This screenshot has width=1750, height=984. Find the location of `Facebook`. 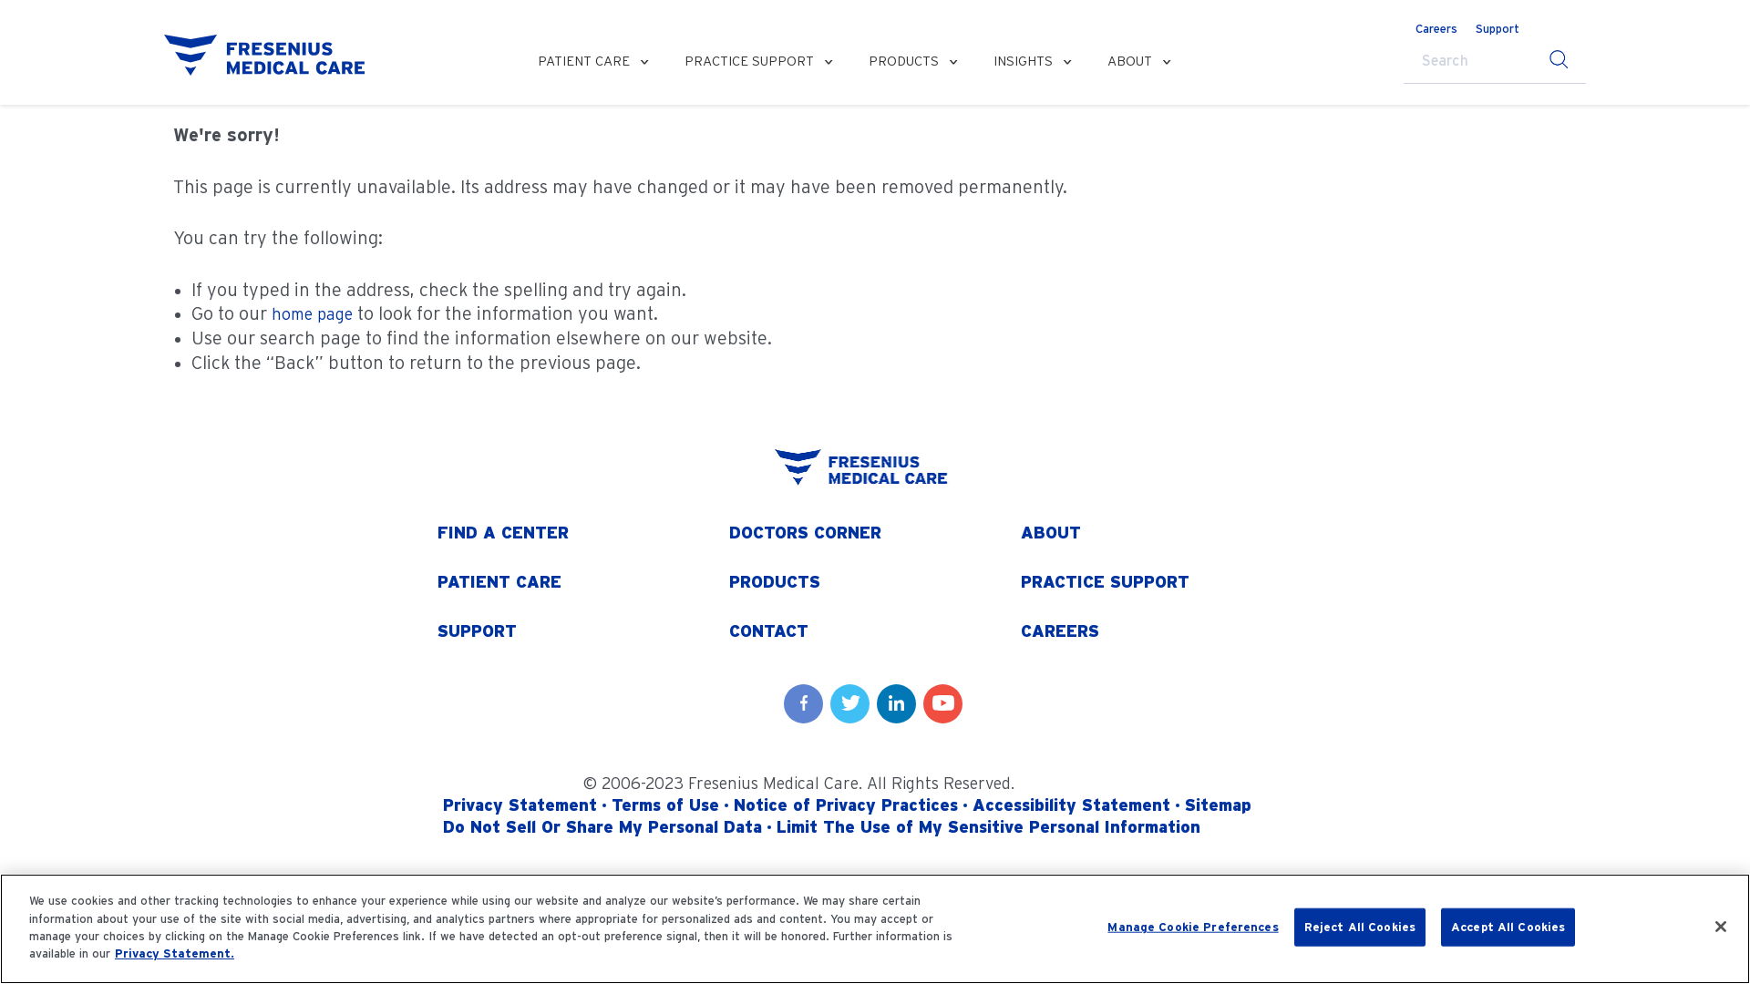

Facebook is located at coordinates (804, 703).